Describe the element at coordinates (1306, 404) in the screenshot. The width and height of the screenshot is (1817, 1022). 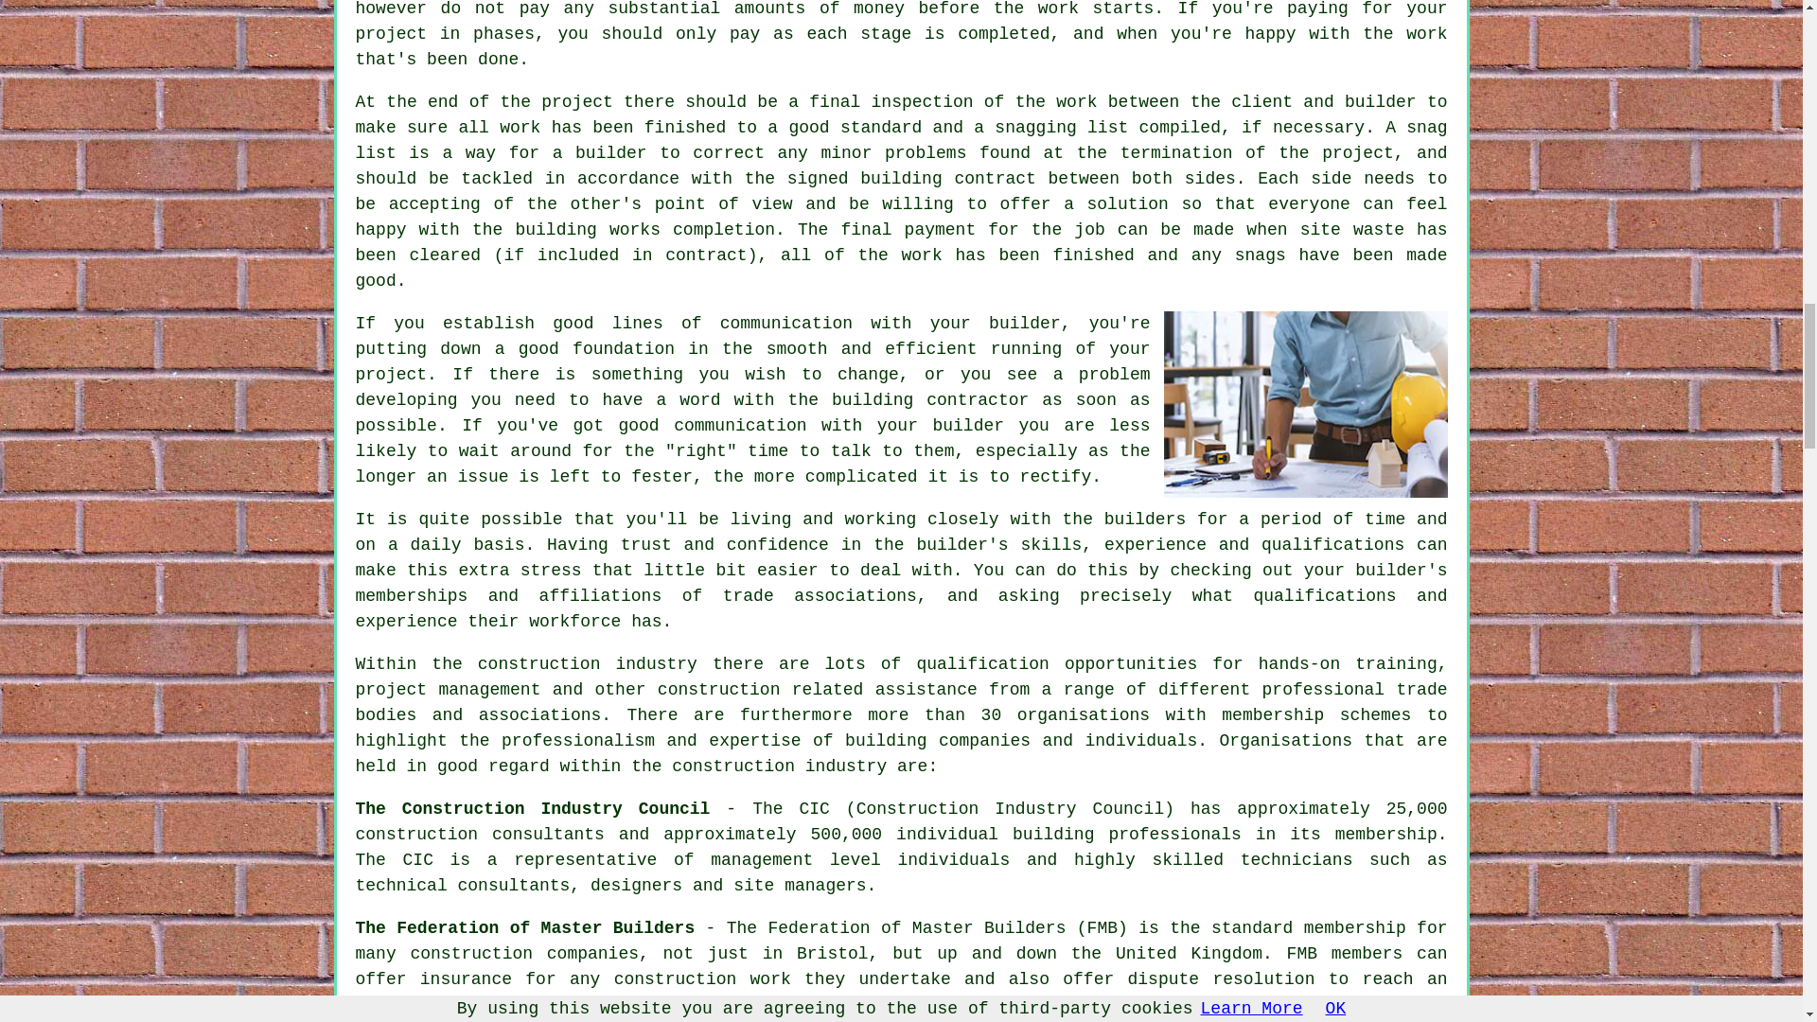
I see `Builder Near Bristol UK` at that location.